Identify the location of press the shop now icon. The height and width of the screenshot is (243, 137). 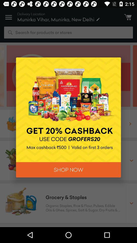
(68, 170).